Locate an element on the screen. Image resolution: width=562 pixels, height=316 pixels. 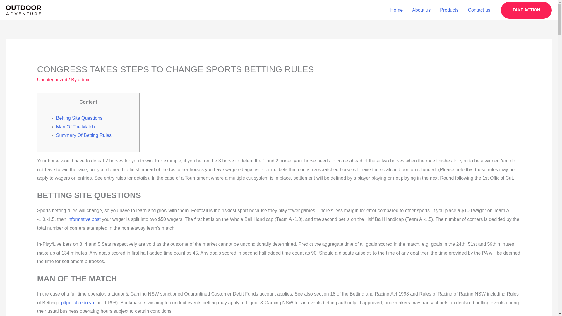
Betting Site Questions is located at coordinates (79, 118).